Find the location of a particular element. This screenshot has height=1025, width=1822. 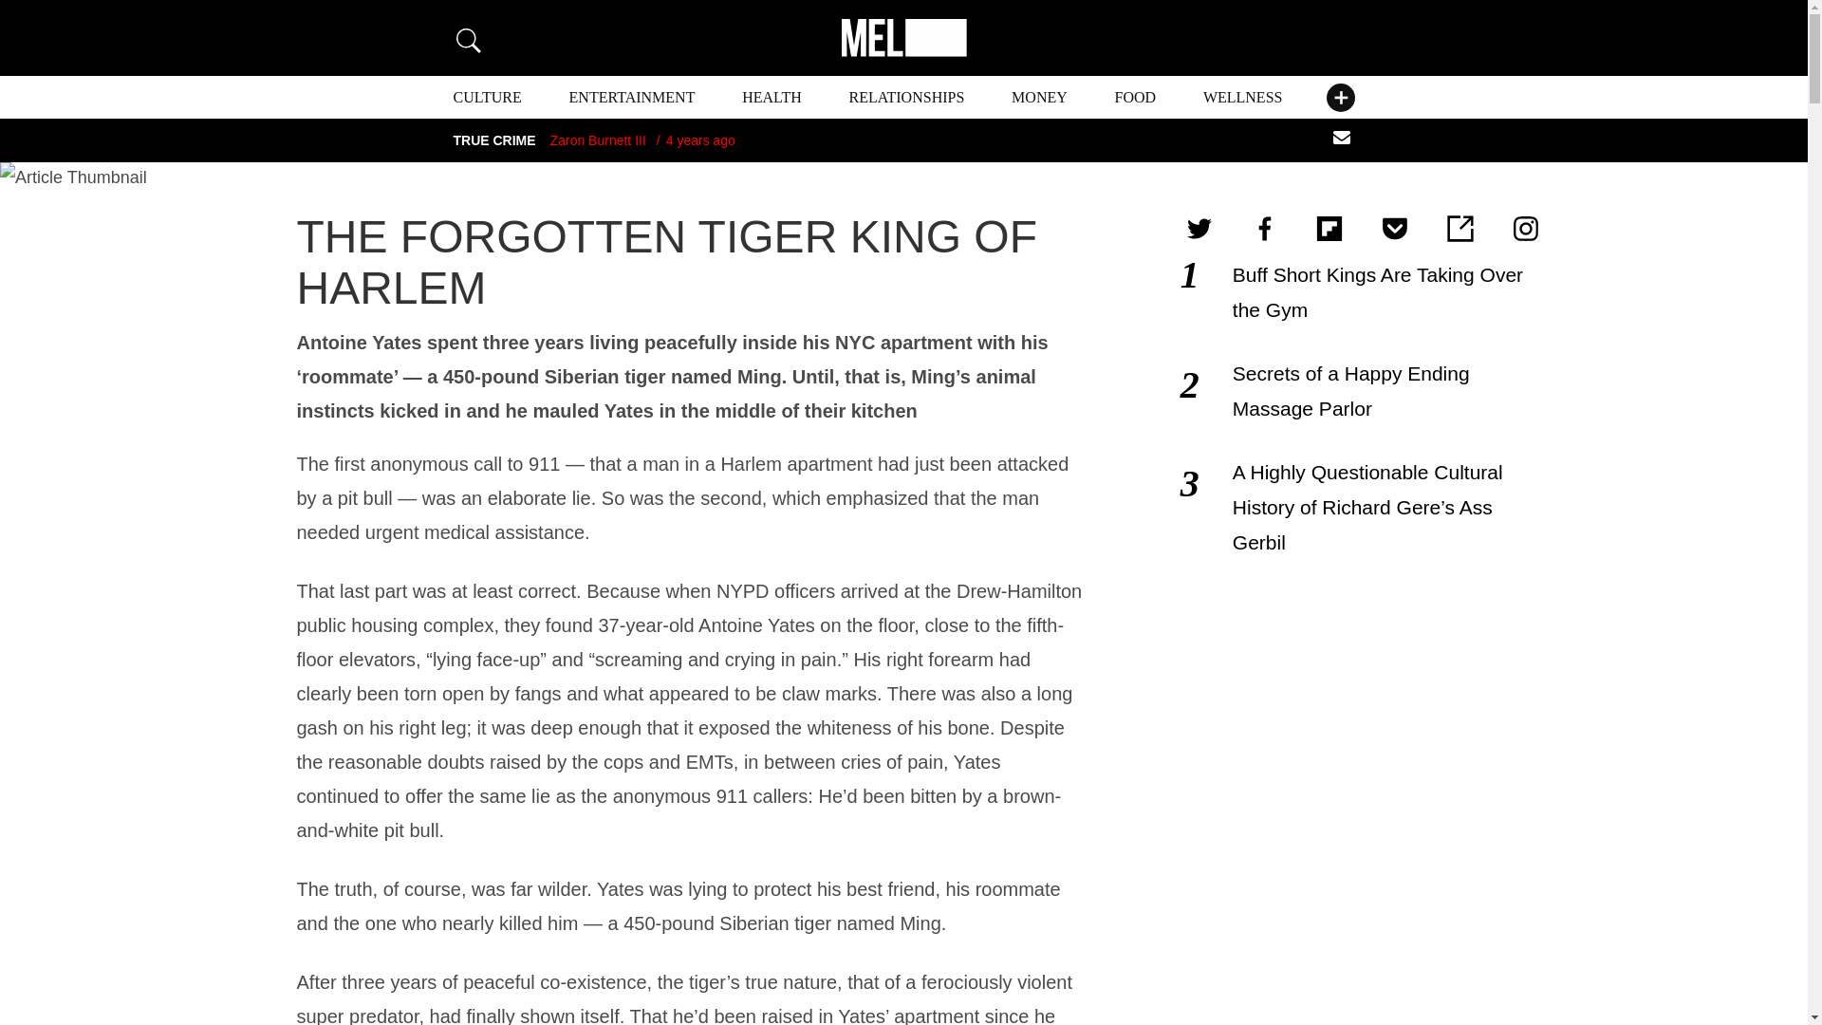

CULTURE is located at coordinates (488, 97).